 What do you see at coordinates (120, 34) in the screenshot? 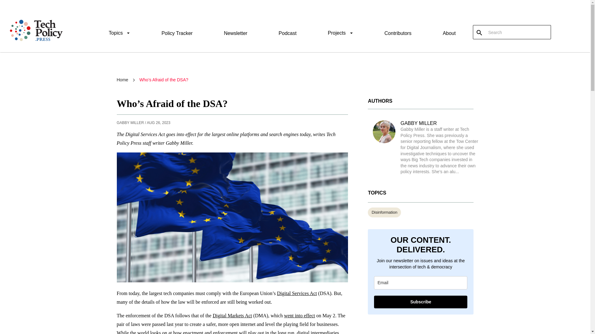
I see `Topics` at bounding box center [120, 34].